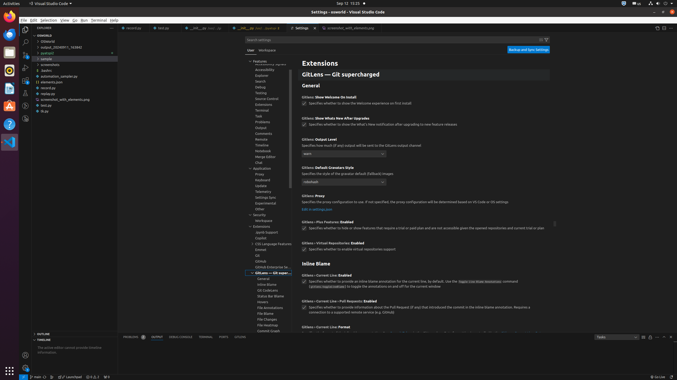 This screenshot has width=677, height=380. Describe the element at coordinates (181, 337) in the screenshot. I see `Debug Console (Ctrl+Shift+Y)` at that location.